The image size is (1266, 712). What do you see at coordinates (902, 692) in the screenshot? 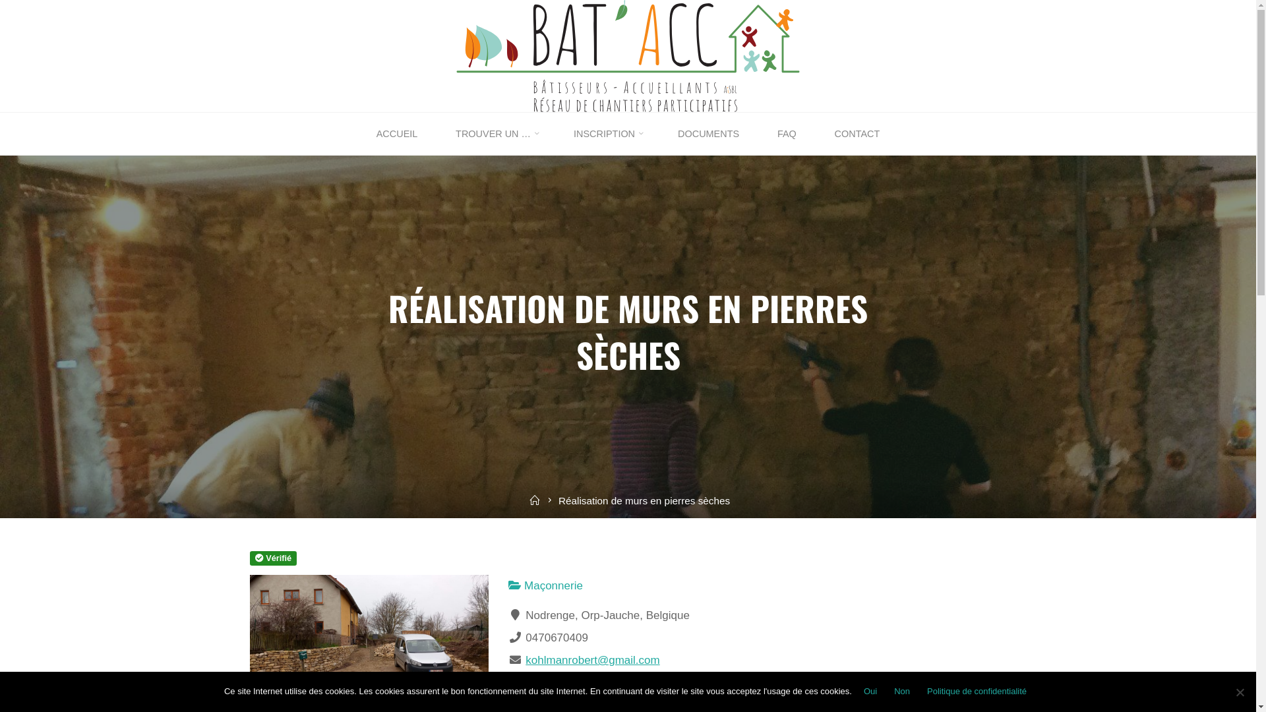
I see `Non` at bounding box center [902, 692].